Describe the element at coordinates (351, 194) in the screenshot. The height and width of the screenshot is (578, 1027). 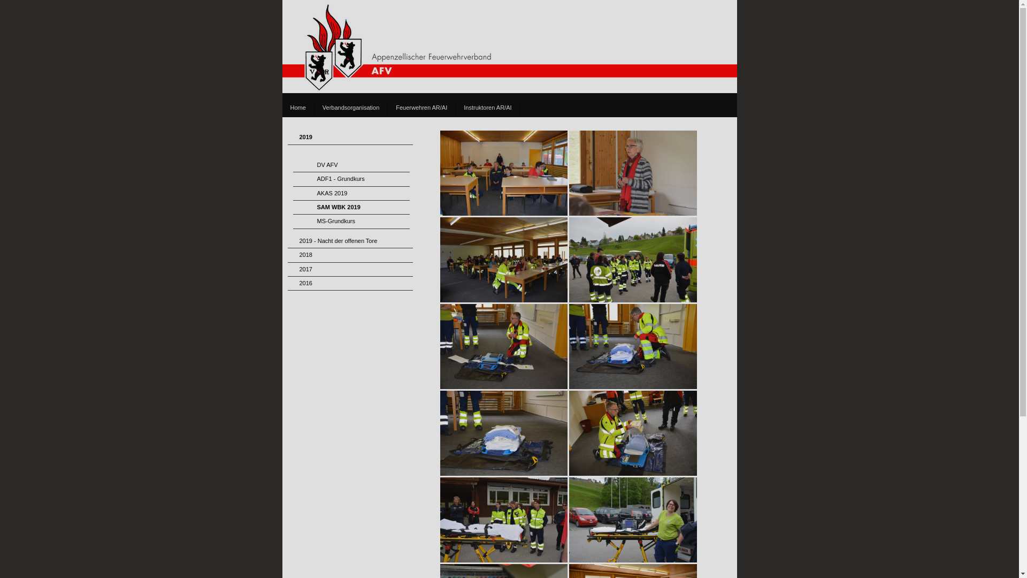
I see `AKAS 2019` at that location.